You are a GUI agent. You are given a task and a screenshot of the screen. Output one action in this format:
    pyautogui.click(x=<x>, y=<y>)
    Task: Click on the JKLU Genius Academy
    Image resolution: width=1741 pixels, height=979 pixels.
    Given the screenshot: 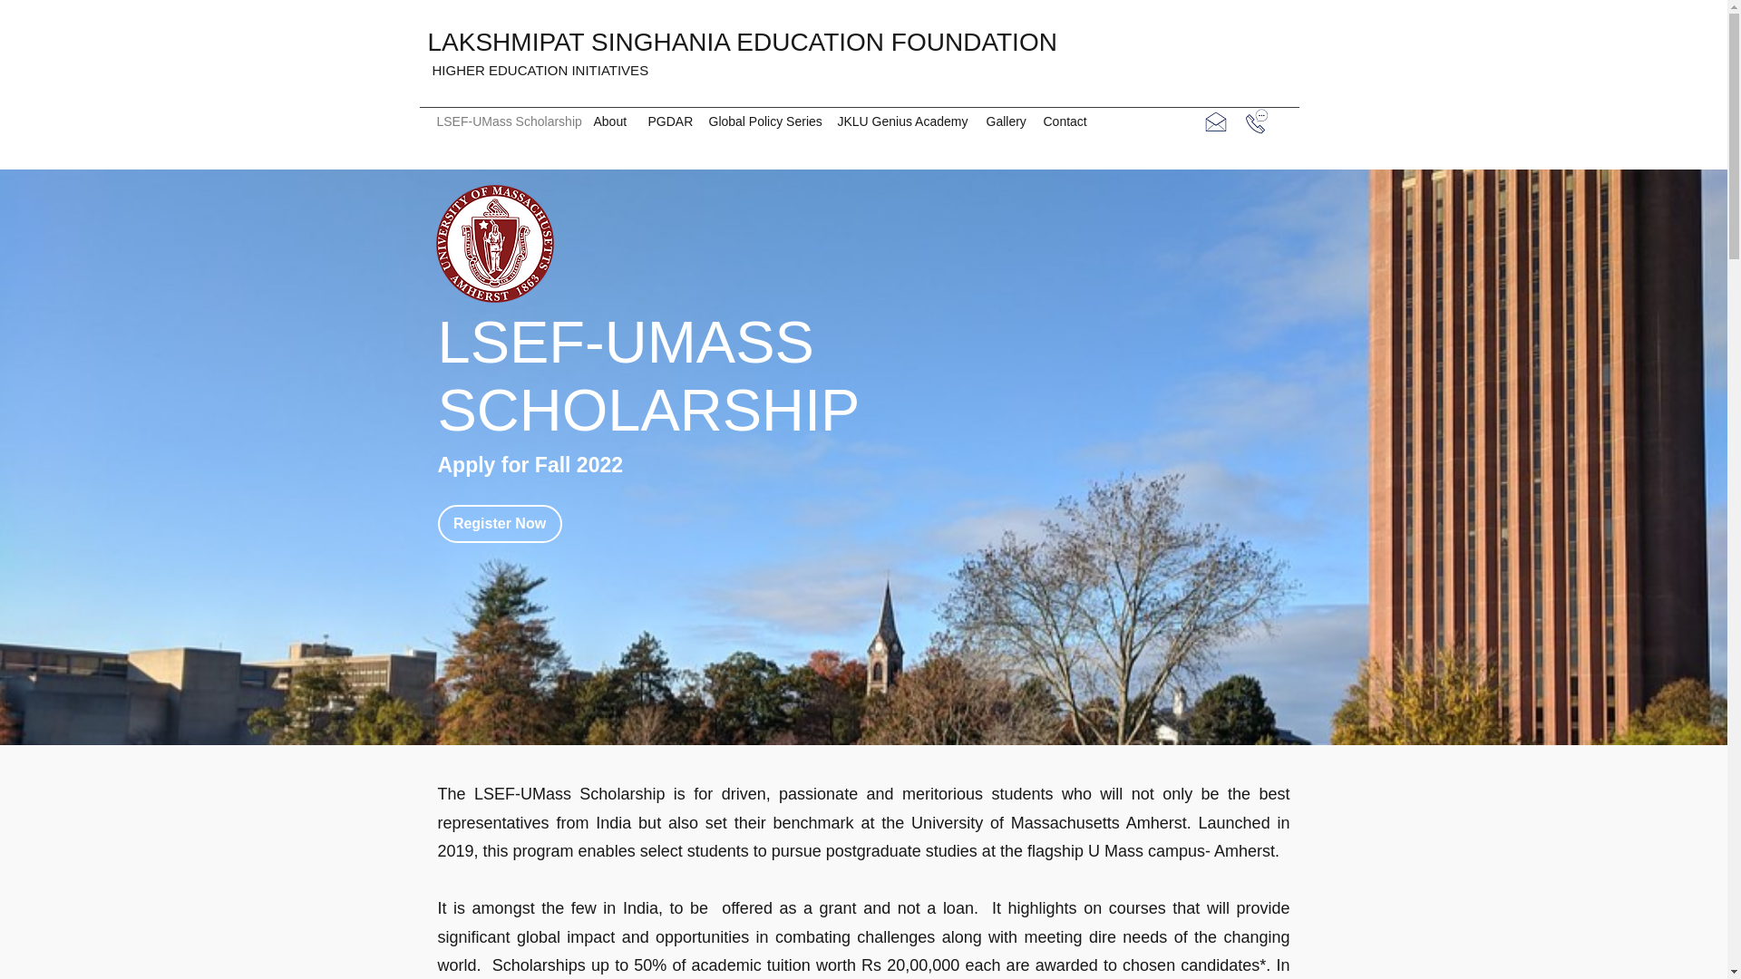 What is the action you would take?
    pyautogui.click(x=902, y=121)
    